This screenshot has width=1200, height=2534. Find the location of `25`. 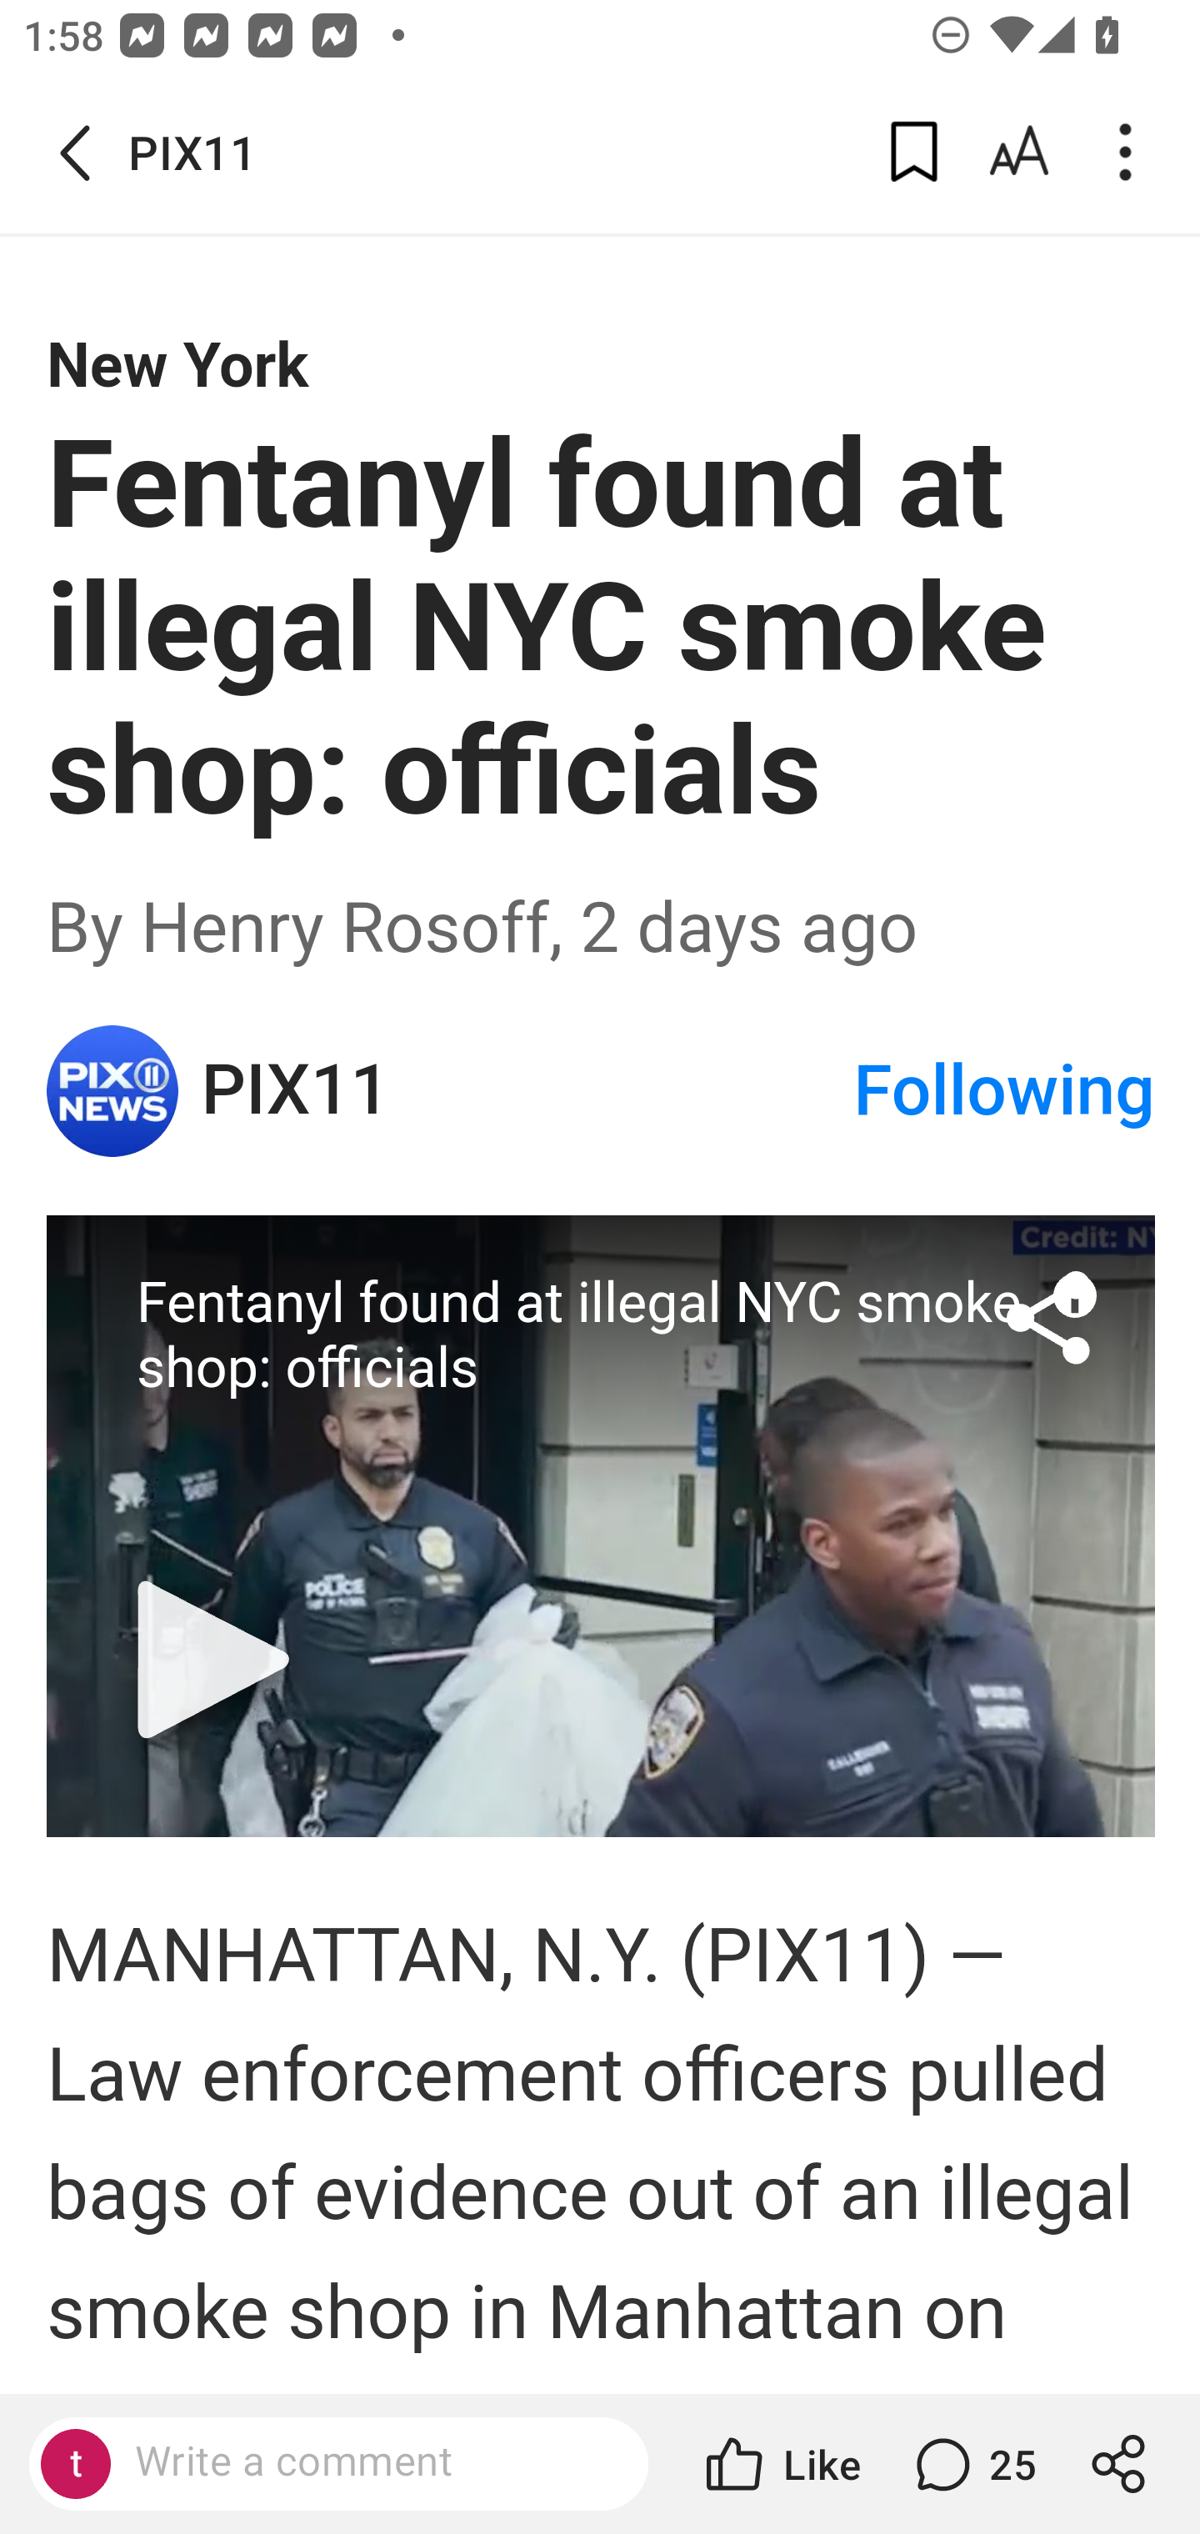

25 is located at coordinates (972, 2464).